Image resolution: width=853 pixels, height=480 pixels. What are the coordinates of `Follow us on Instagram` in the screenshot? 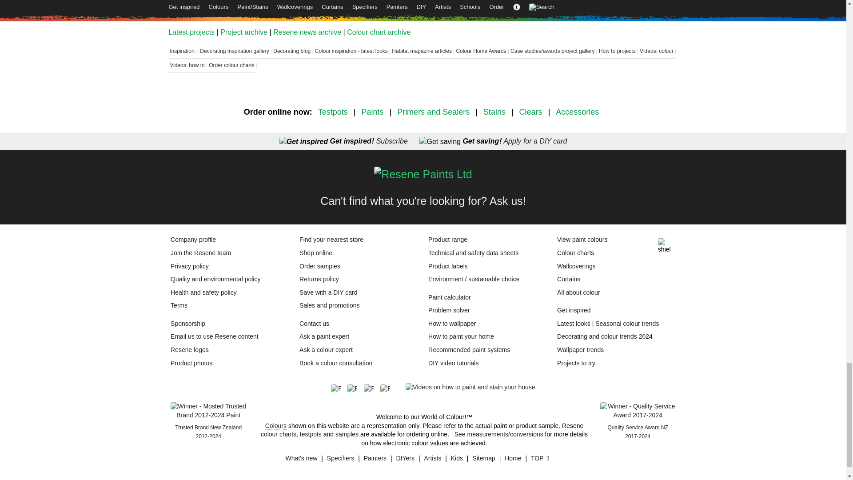 It's located at (372, 389).